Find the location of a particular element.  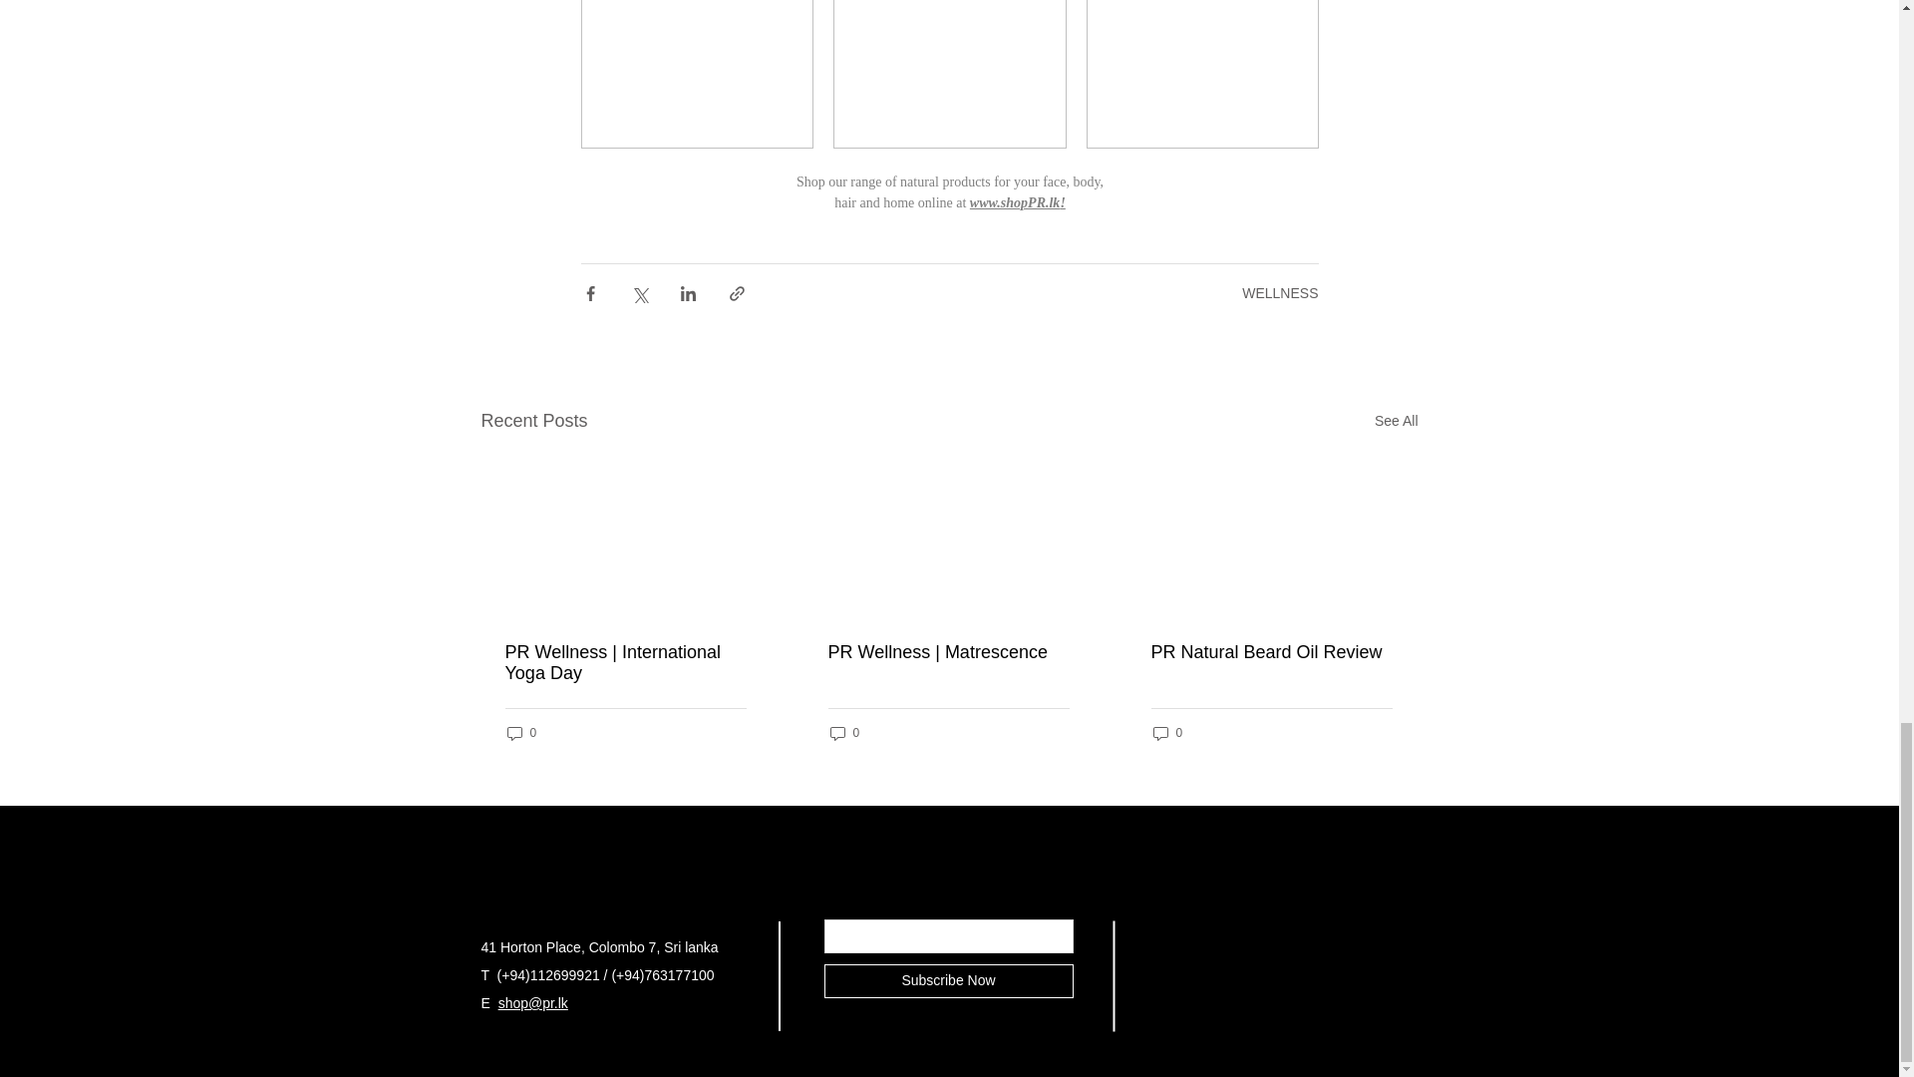

Subscribe Now is located at coordinates (947, 981).